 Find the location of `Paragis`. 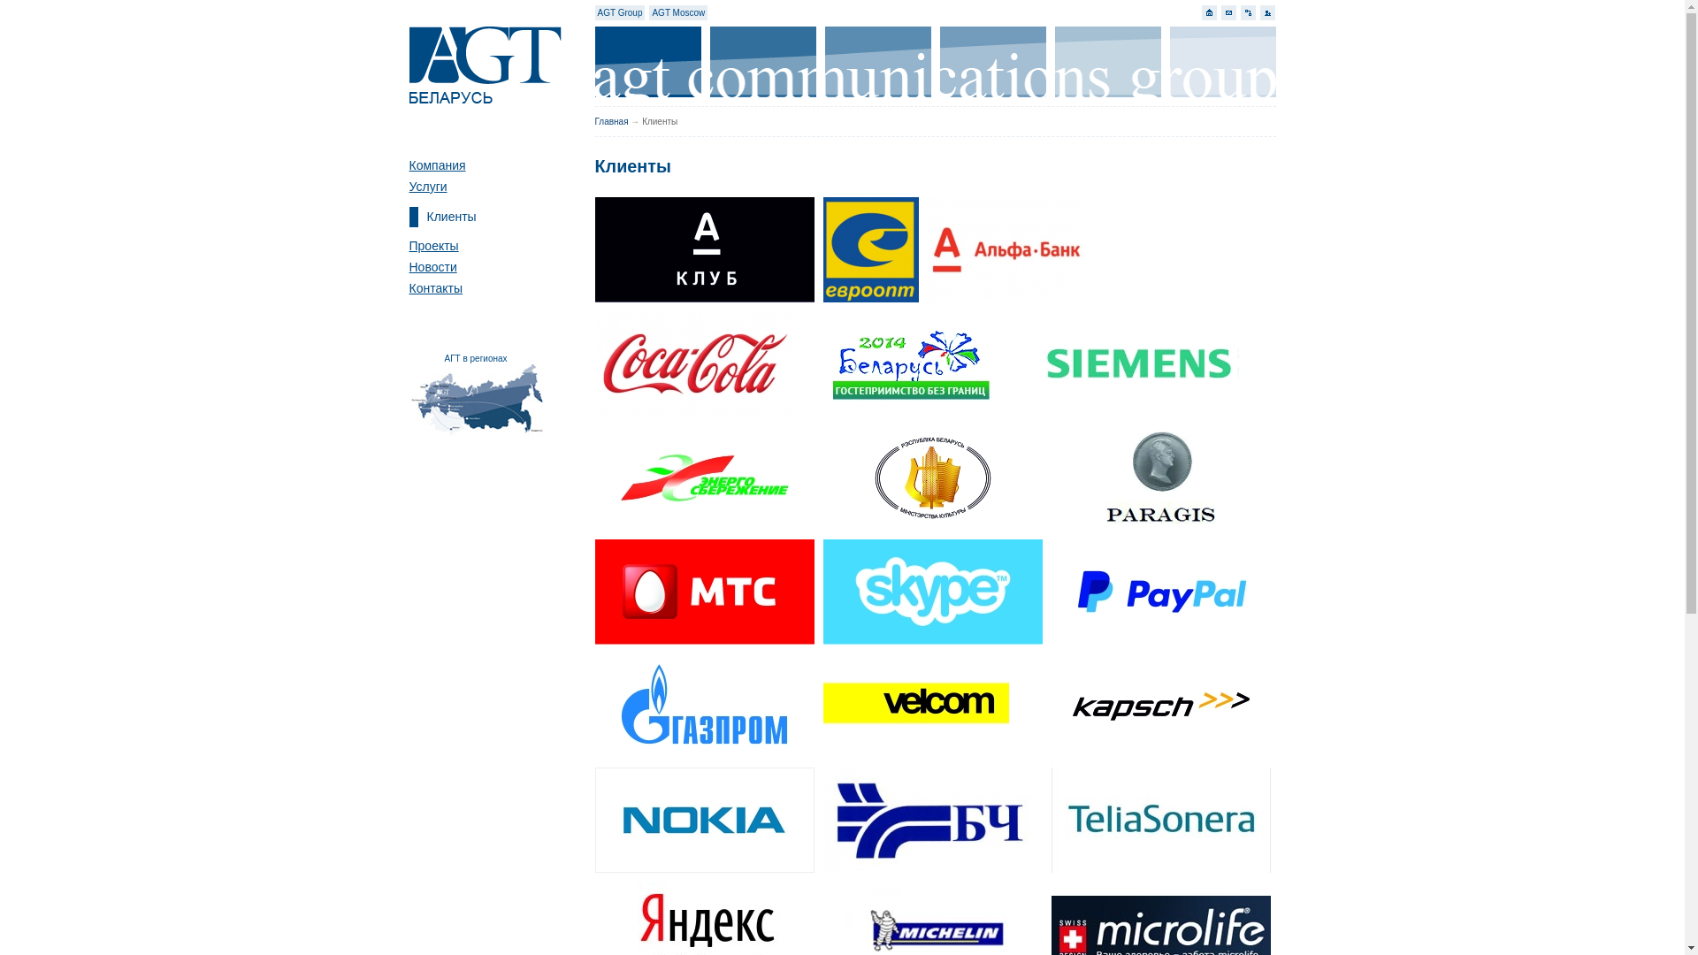

Paragis is located at coordinates (1160, 477).